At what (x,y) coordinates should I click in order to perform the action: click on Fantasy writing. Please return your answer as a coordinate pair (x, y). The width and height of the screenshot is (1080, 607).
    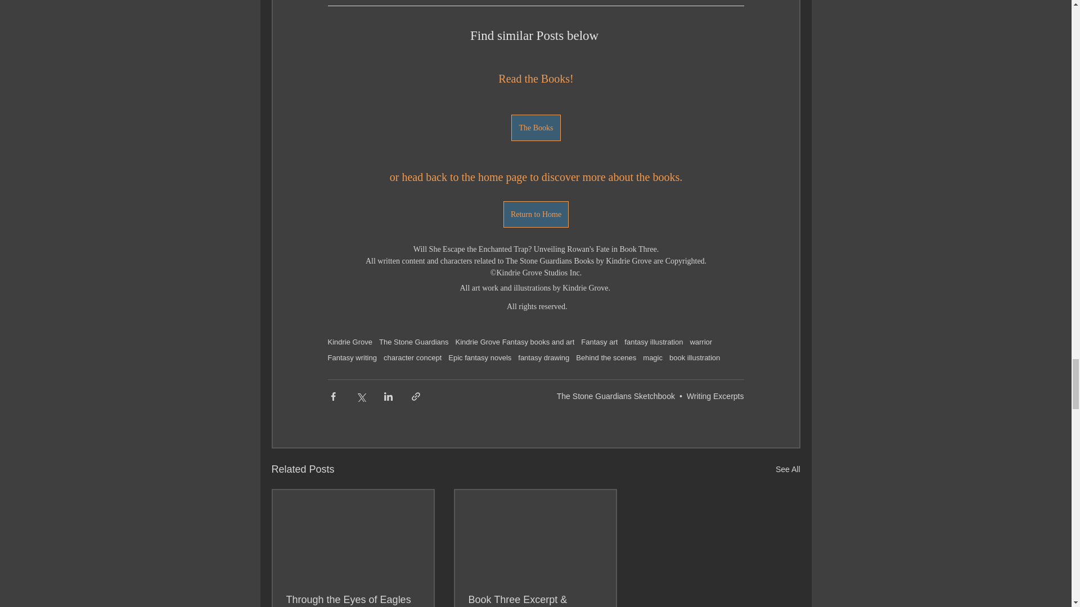
    Looking at the image, I should click on (351, 357).